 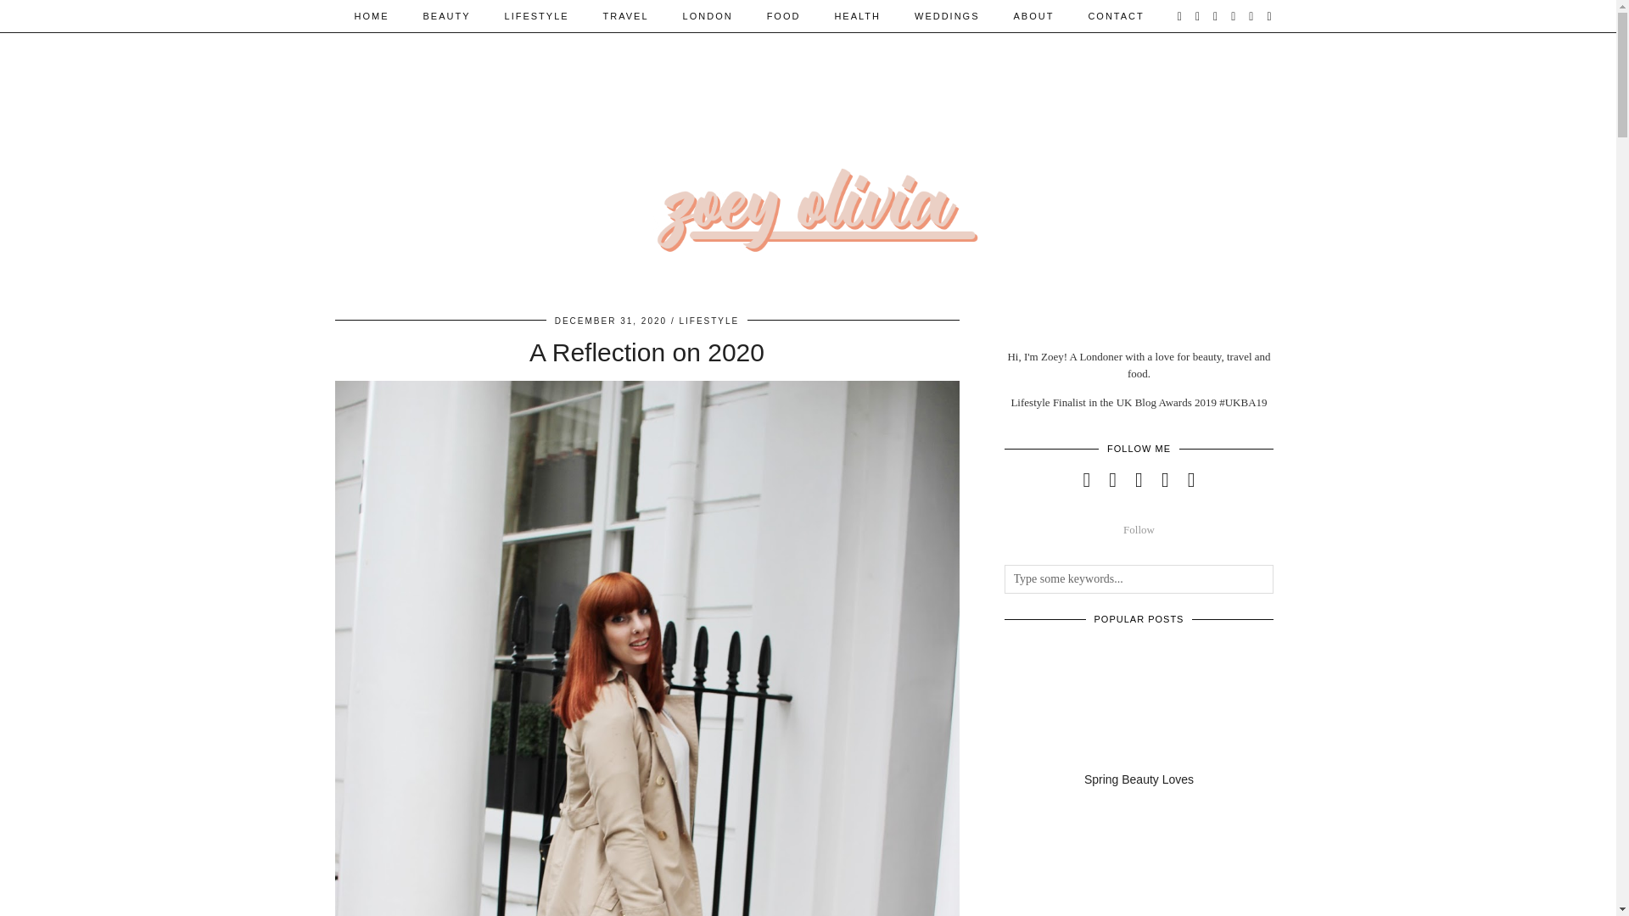 What do you see at coordinates (947, 15) in the screenshot?
I see `WEDDINGS` at bounding box center [947, 15].